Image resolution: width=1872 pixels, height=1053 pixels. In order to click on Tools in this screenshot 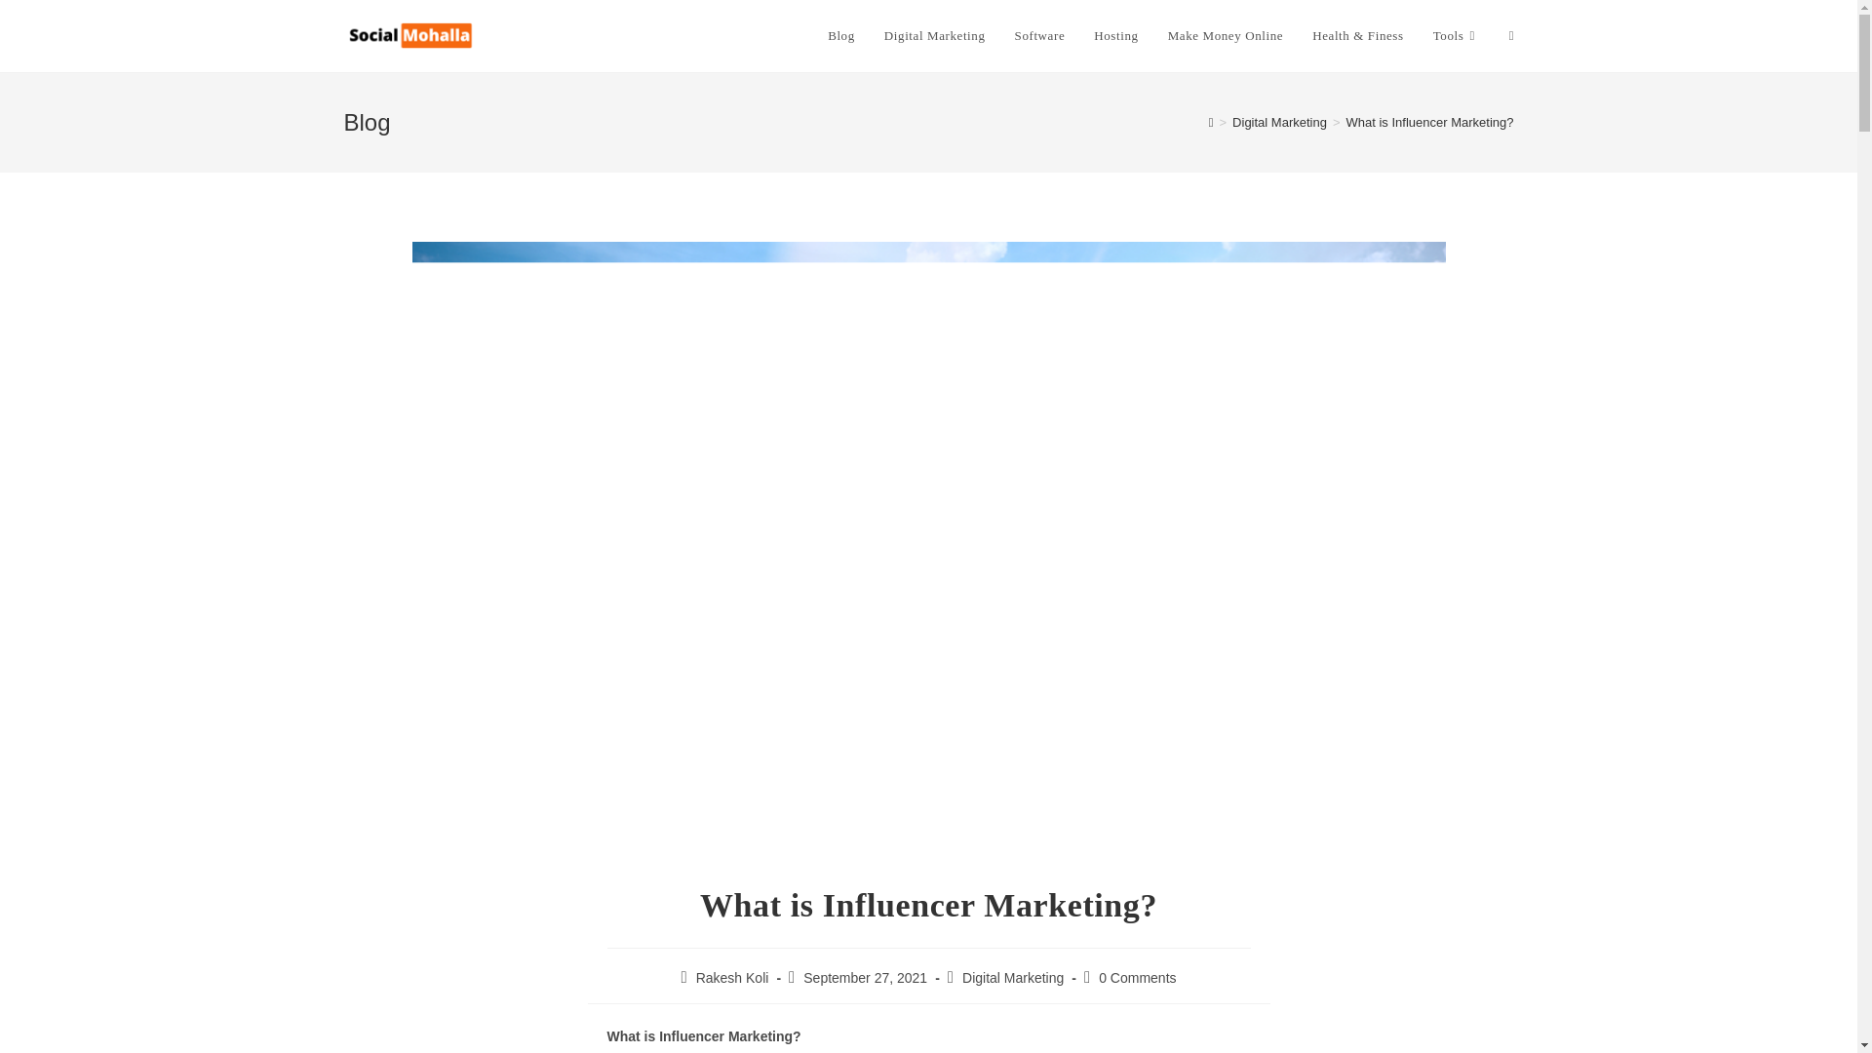, I will do `click(1457, 36)`.